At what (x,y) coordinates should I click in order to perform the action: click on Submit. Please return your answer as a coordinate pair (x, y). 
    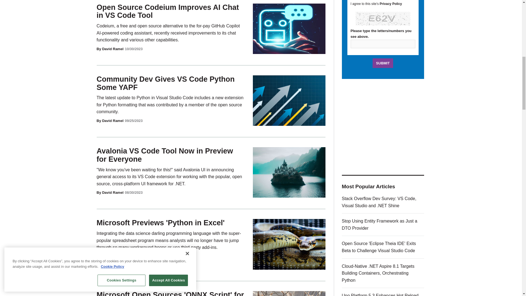
    Looking at the image, I should click on (383, 63).